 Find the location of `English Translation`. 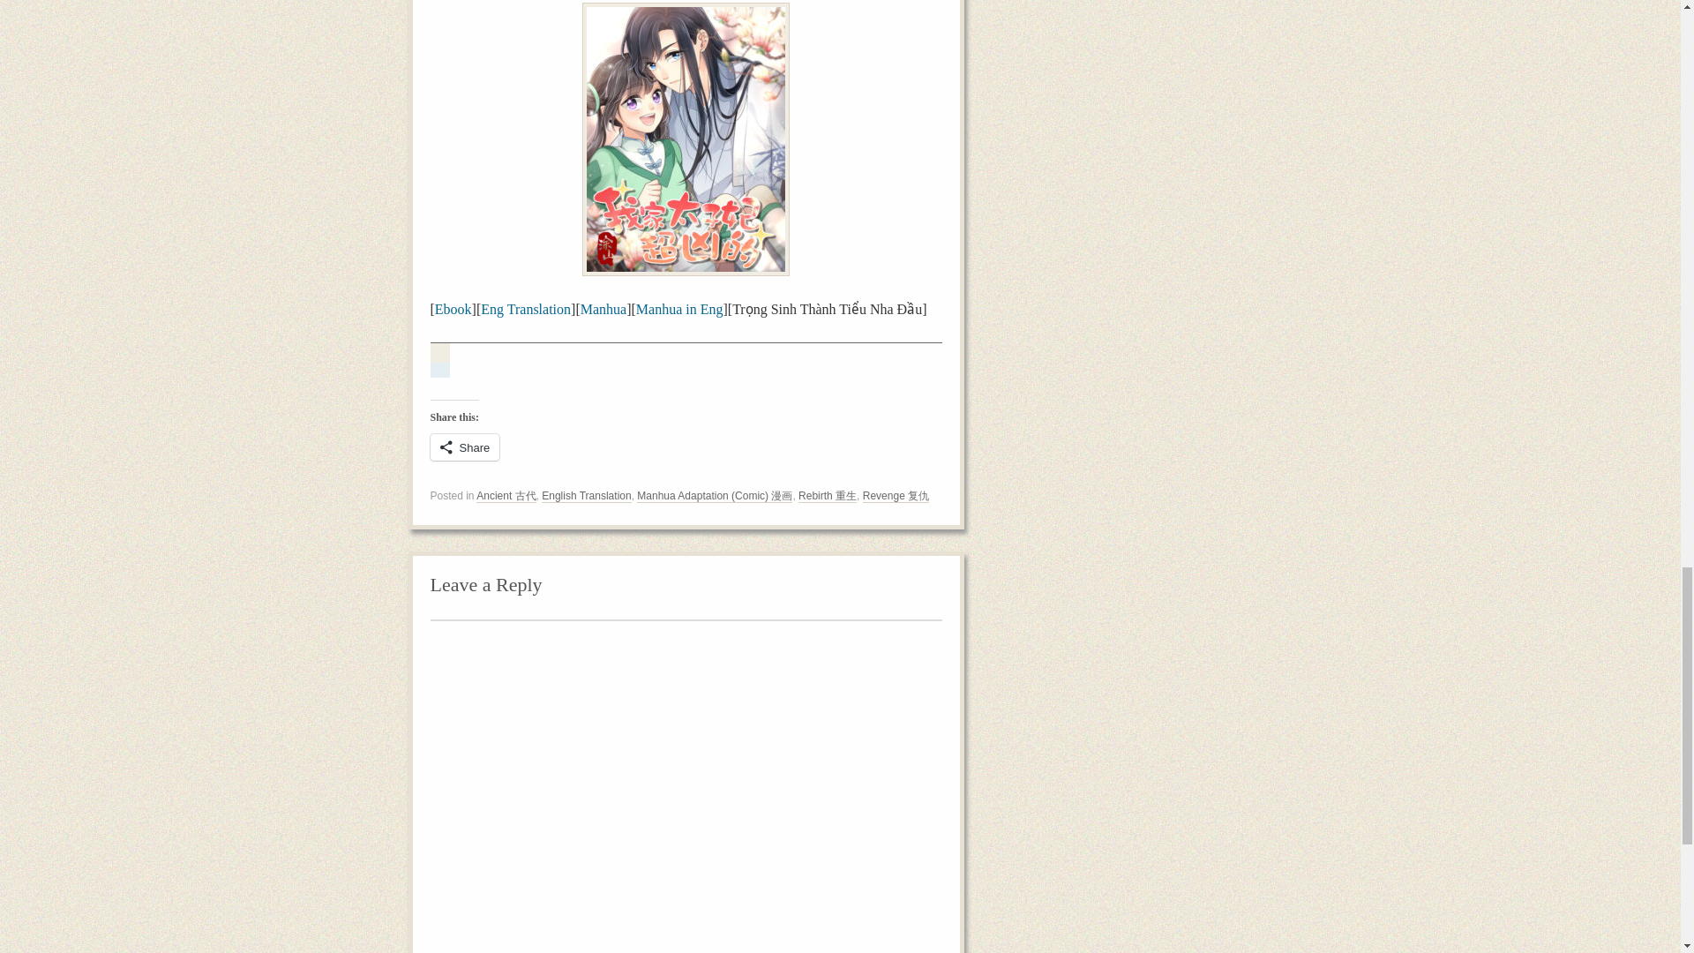

English Translation is located at coordinates (586, 496).